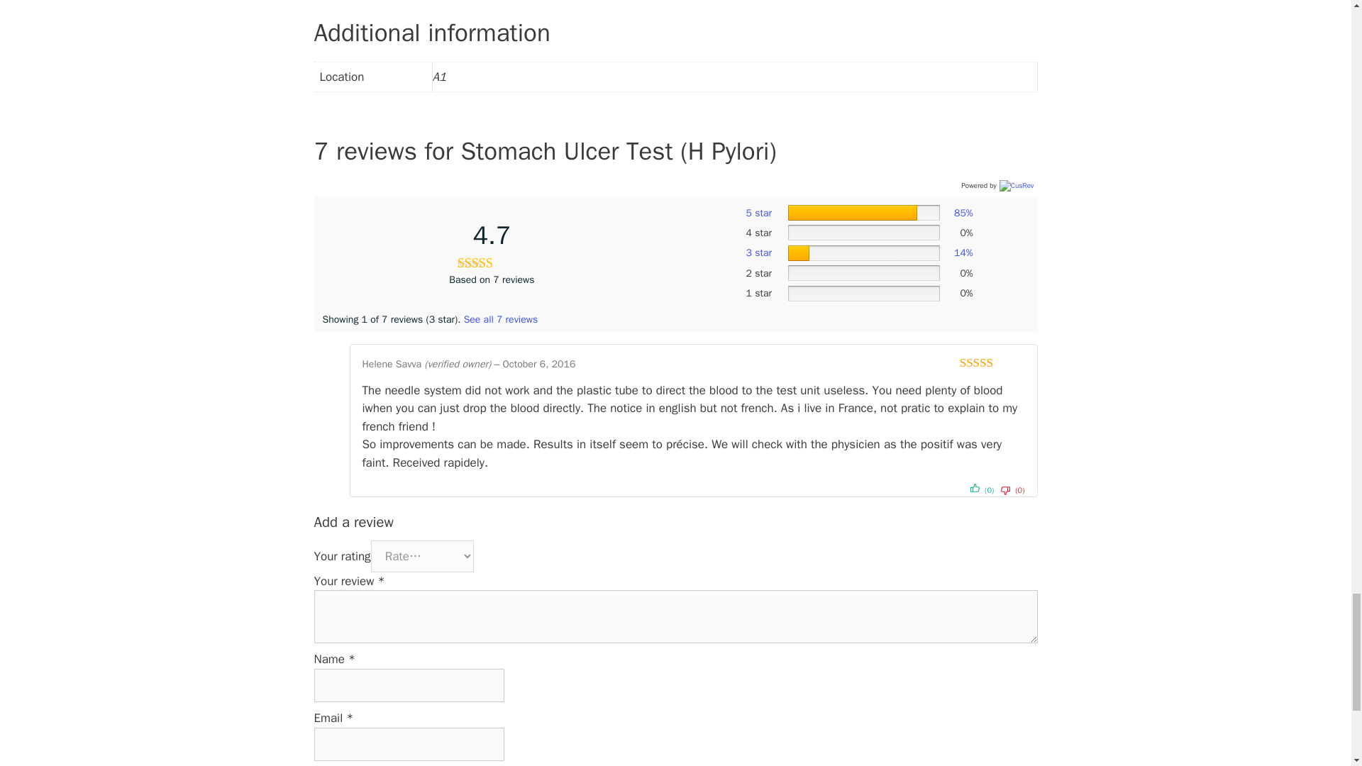  Describe the element at coordinates (759, 252) in the screenshot. I see `3 star` at that location.